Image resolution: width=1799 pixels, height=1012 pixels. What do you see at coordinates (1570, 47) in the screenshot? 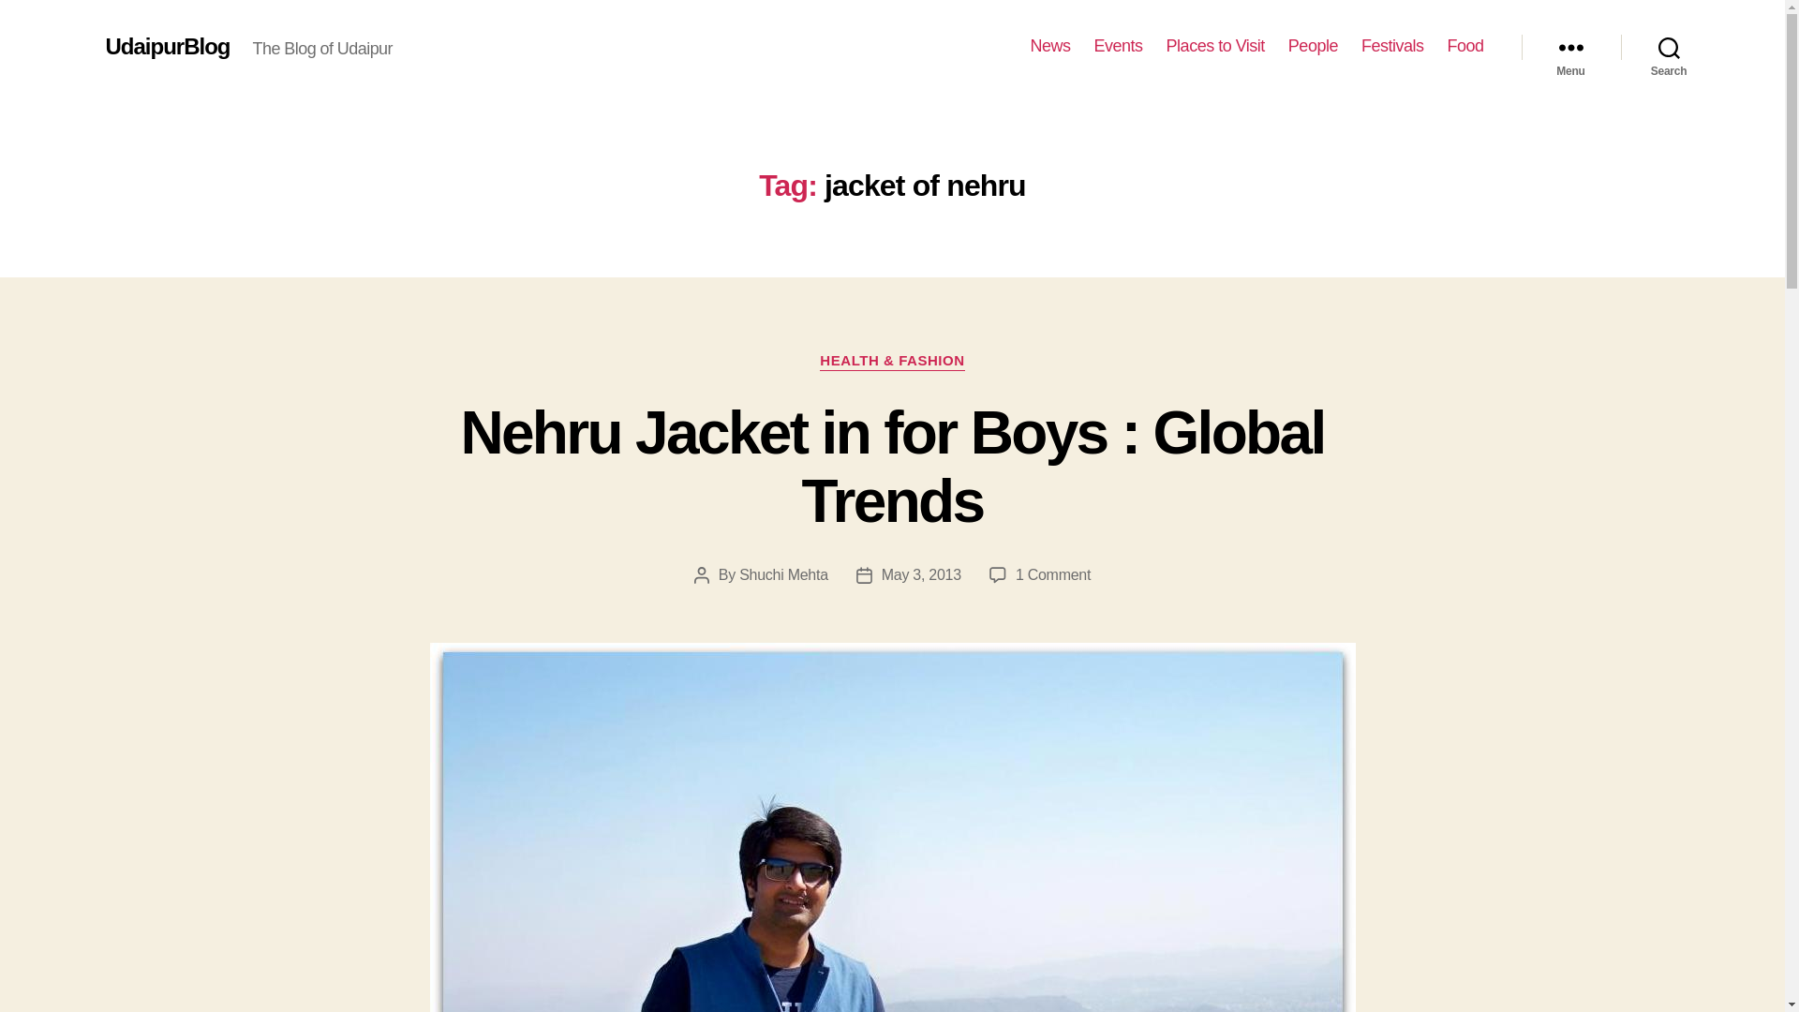
I see `Menu` at bounding box center [1570, 47].